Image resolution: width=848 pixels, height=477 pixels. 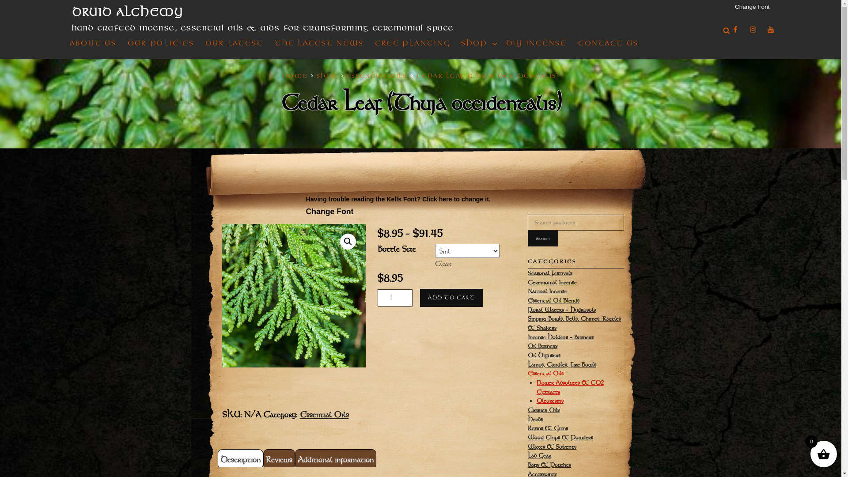 I want to click on Lab Gear, so click(x=540, y=455).